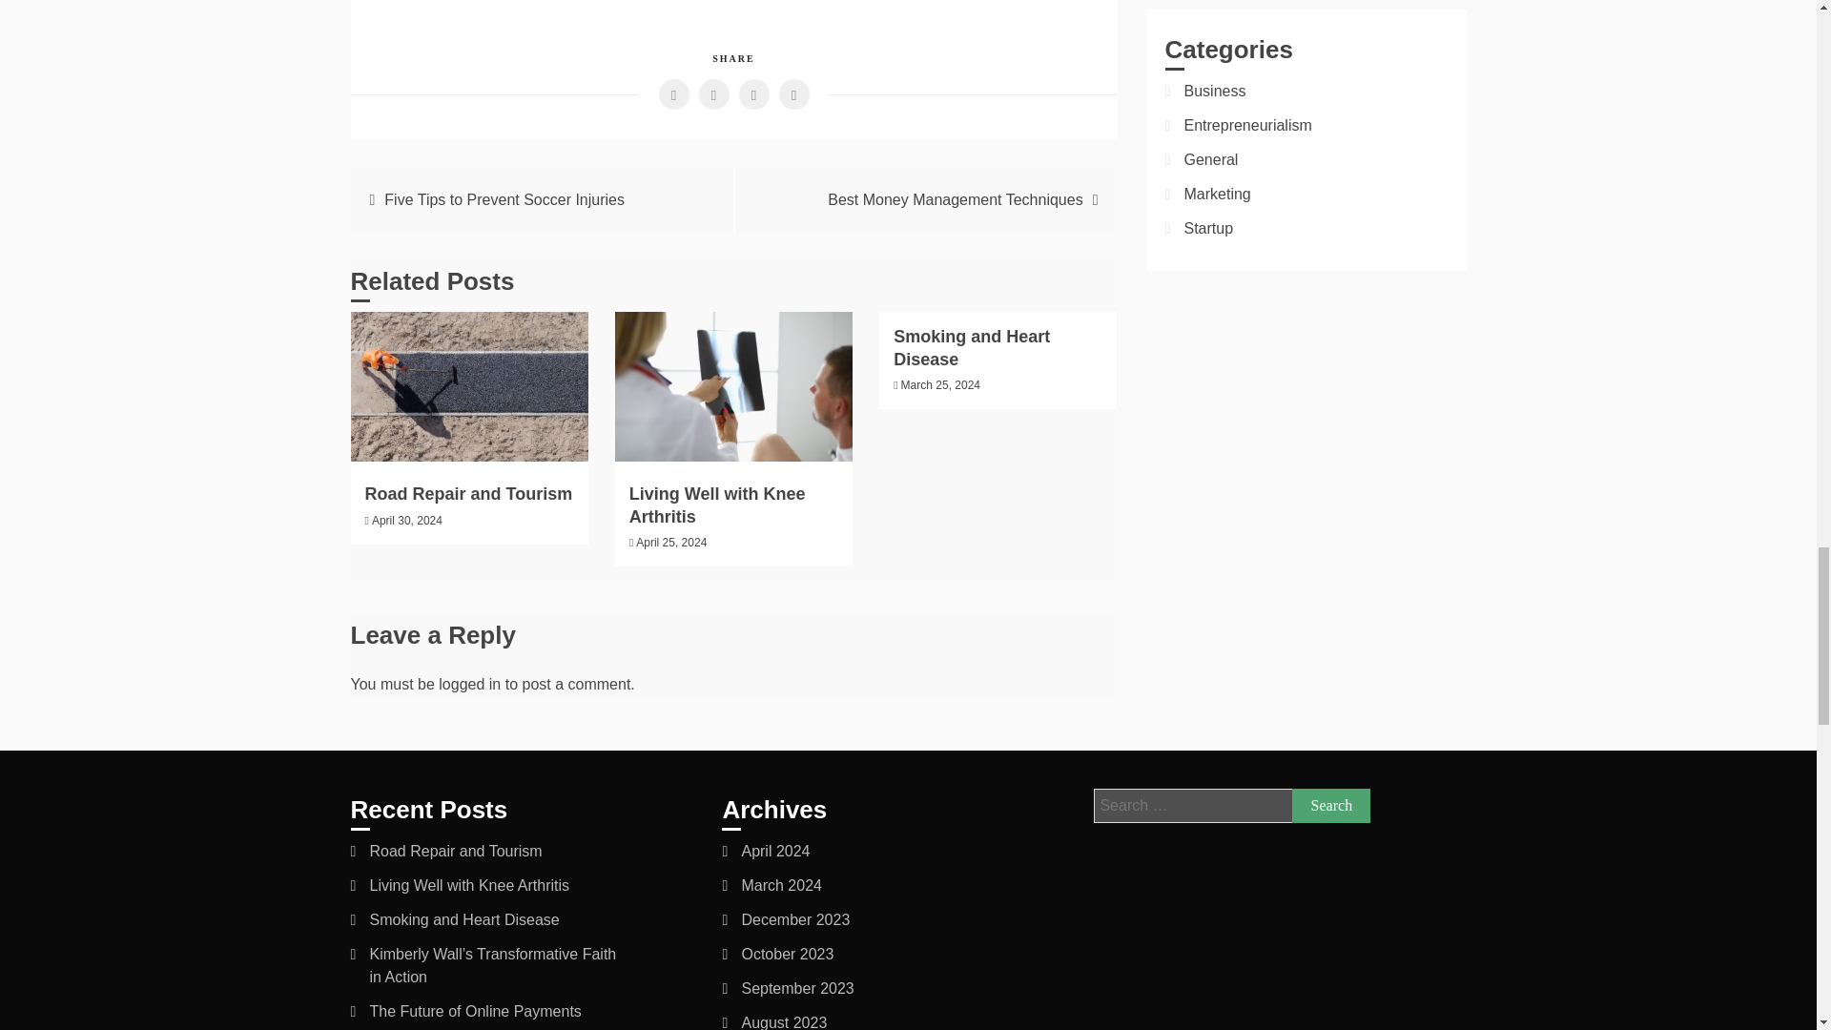  What do you see at coordinates (406, 520) in the screenshot?
I see `April 30, 2024` at bounding box center [406, 520].